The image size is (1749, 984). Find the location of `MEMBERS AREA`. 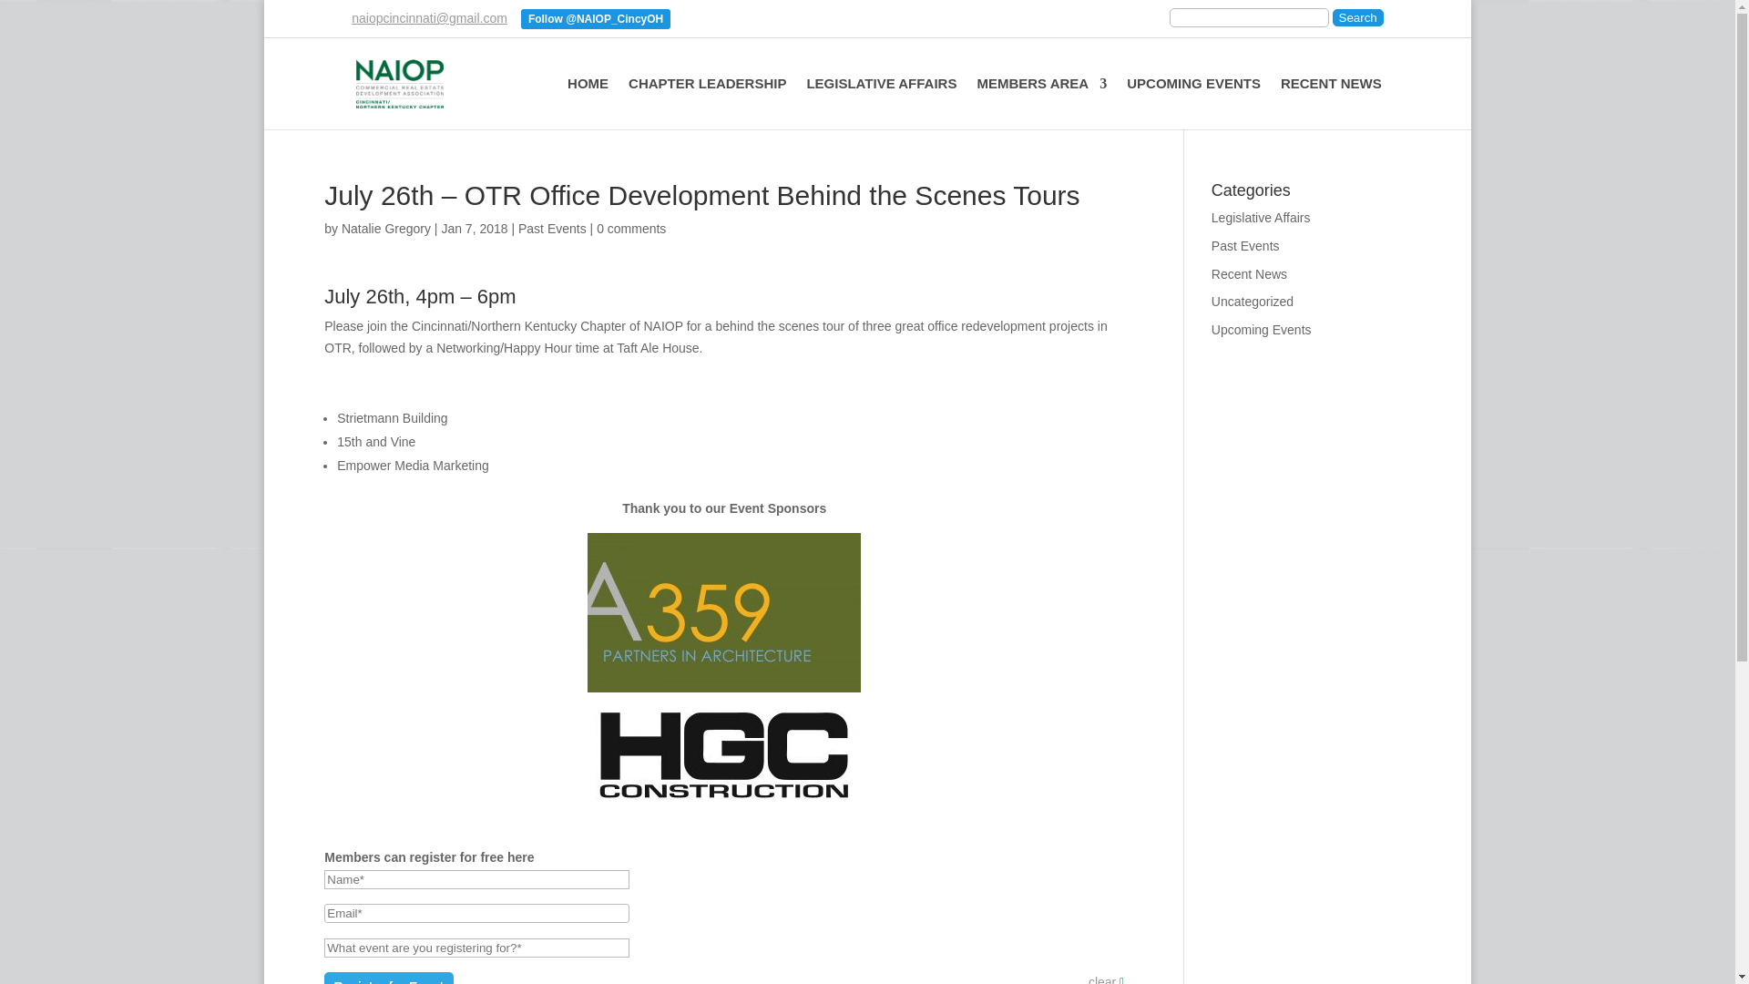

MEMBERS AREA is located at coordinates (1041, 98).